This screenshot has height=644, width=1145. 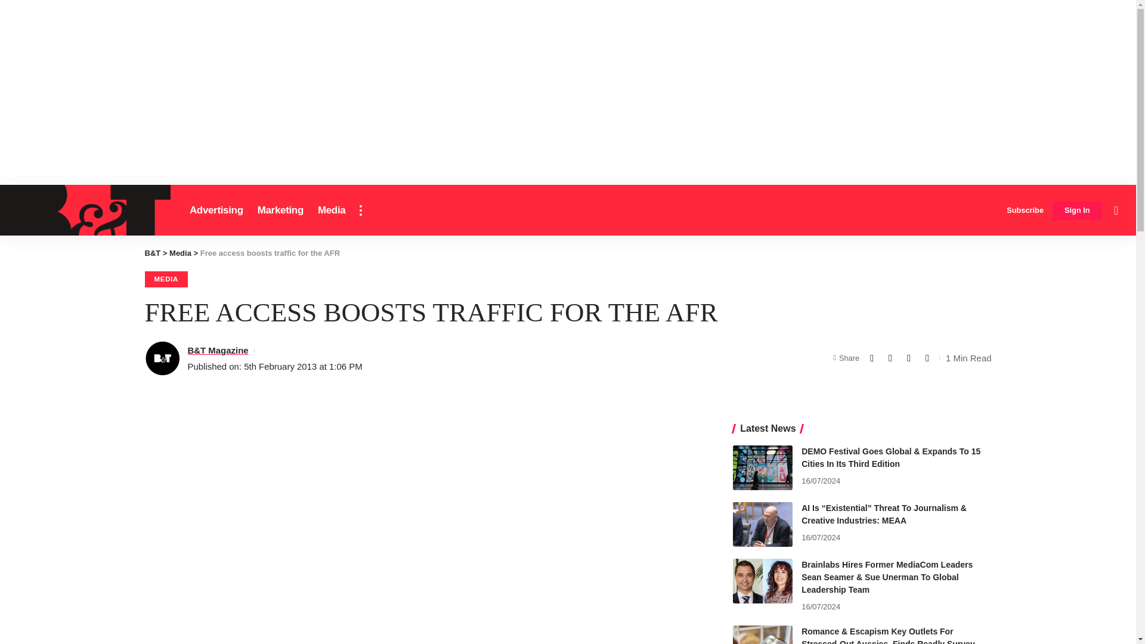 I want to click on Advertising, so click(x=216, y=210).